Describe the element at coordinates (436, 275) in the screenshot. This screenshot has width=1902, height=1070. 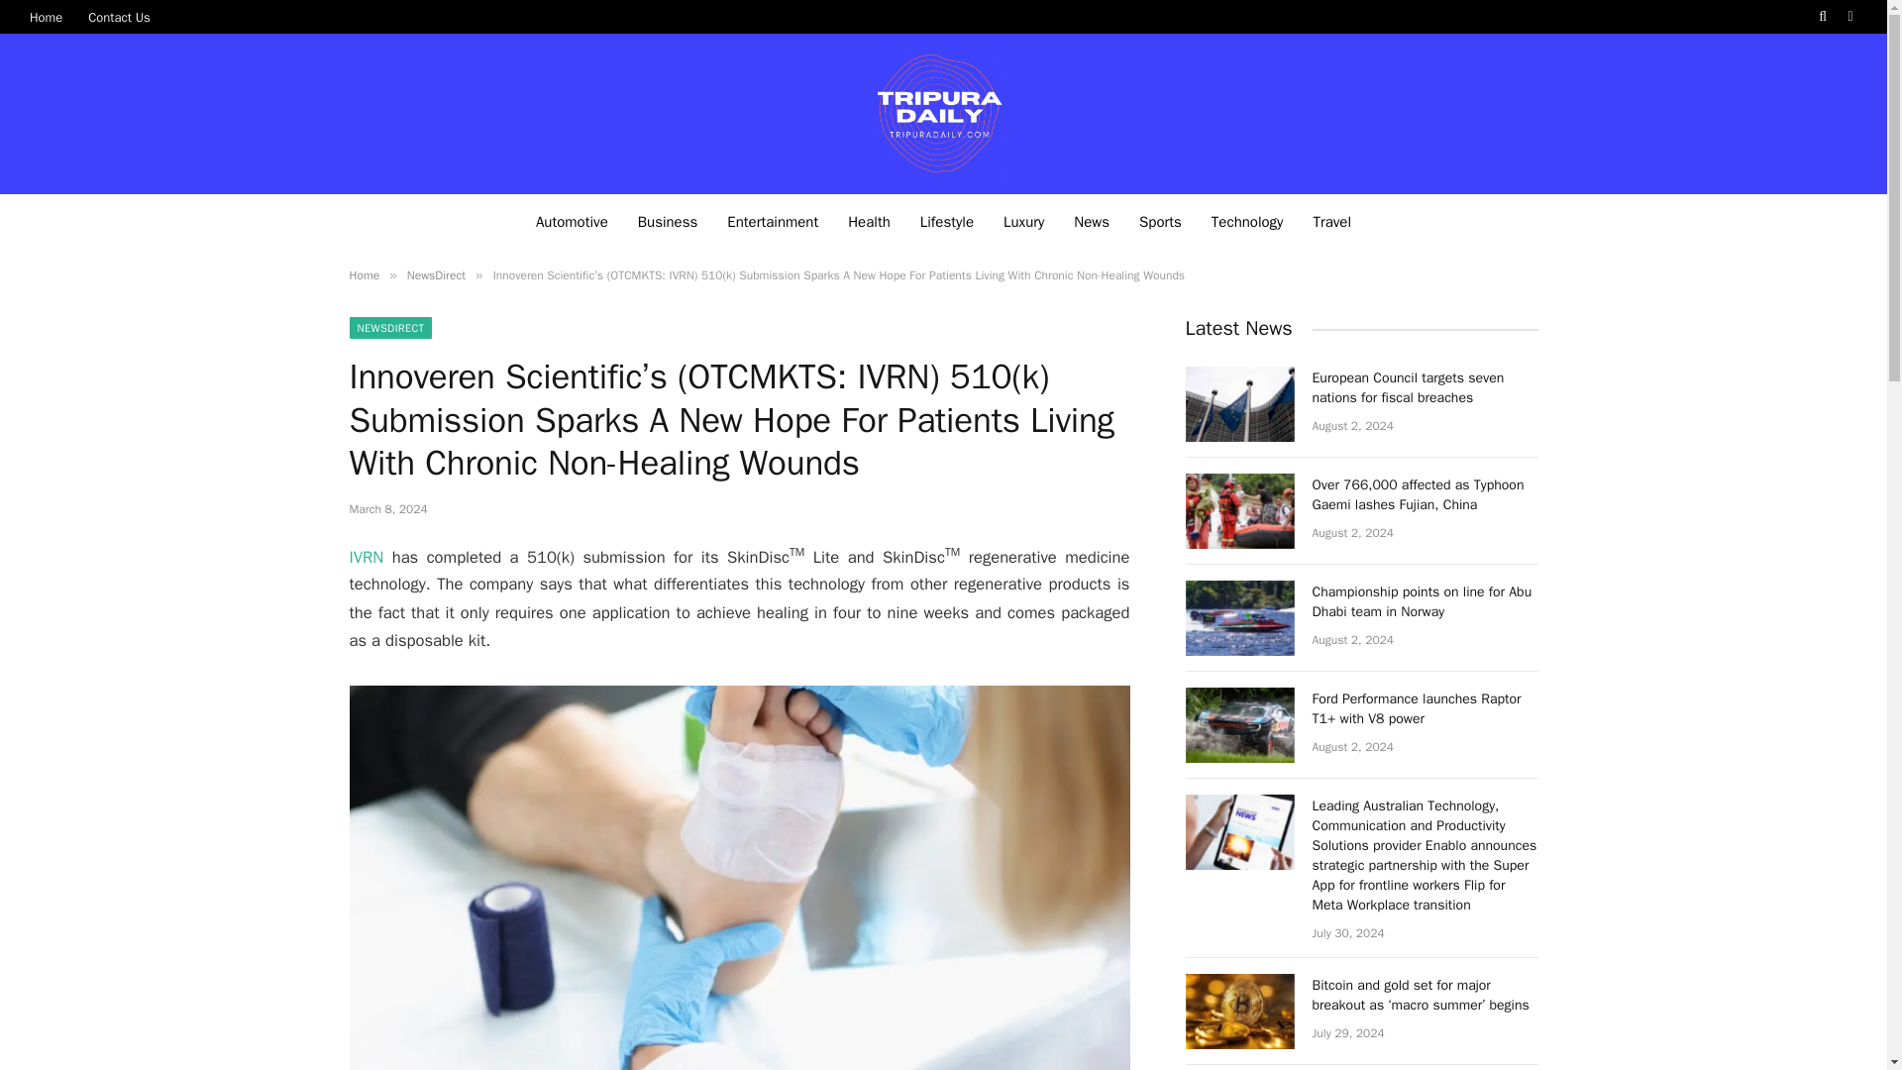
I see `NewsDirect` at that location.